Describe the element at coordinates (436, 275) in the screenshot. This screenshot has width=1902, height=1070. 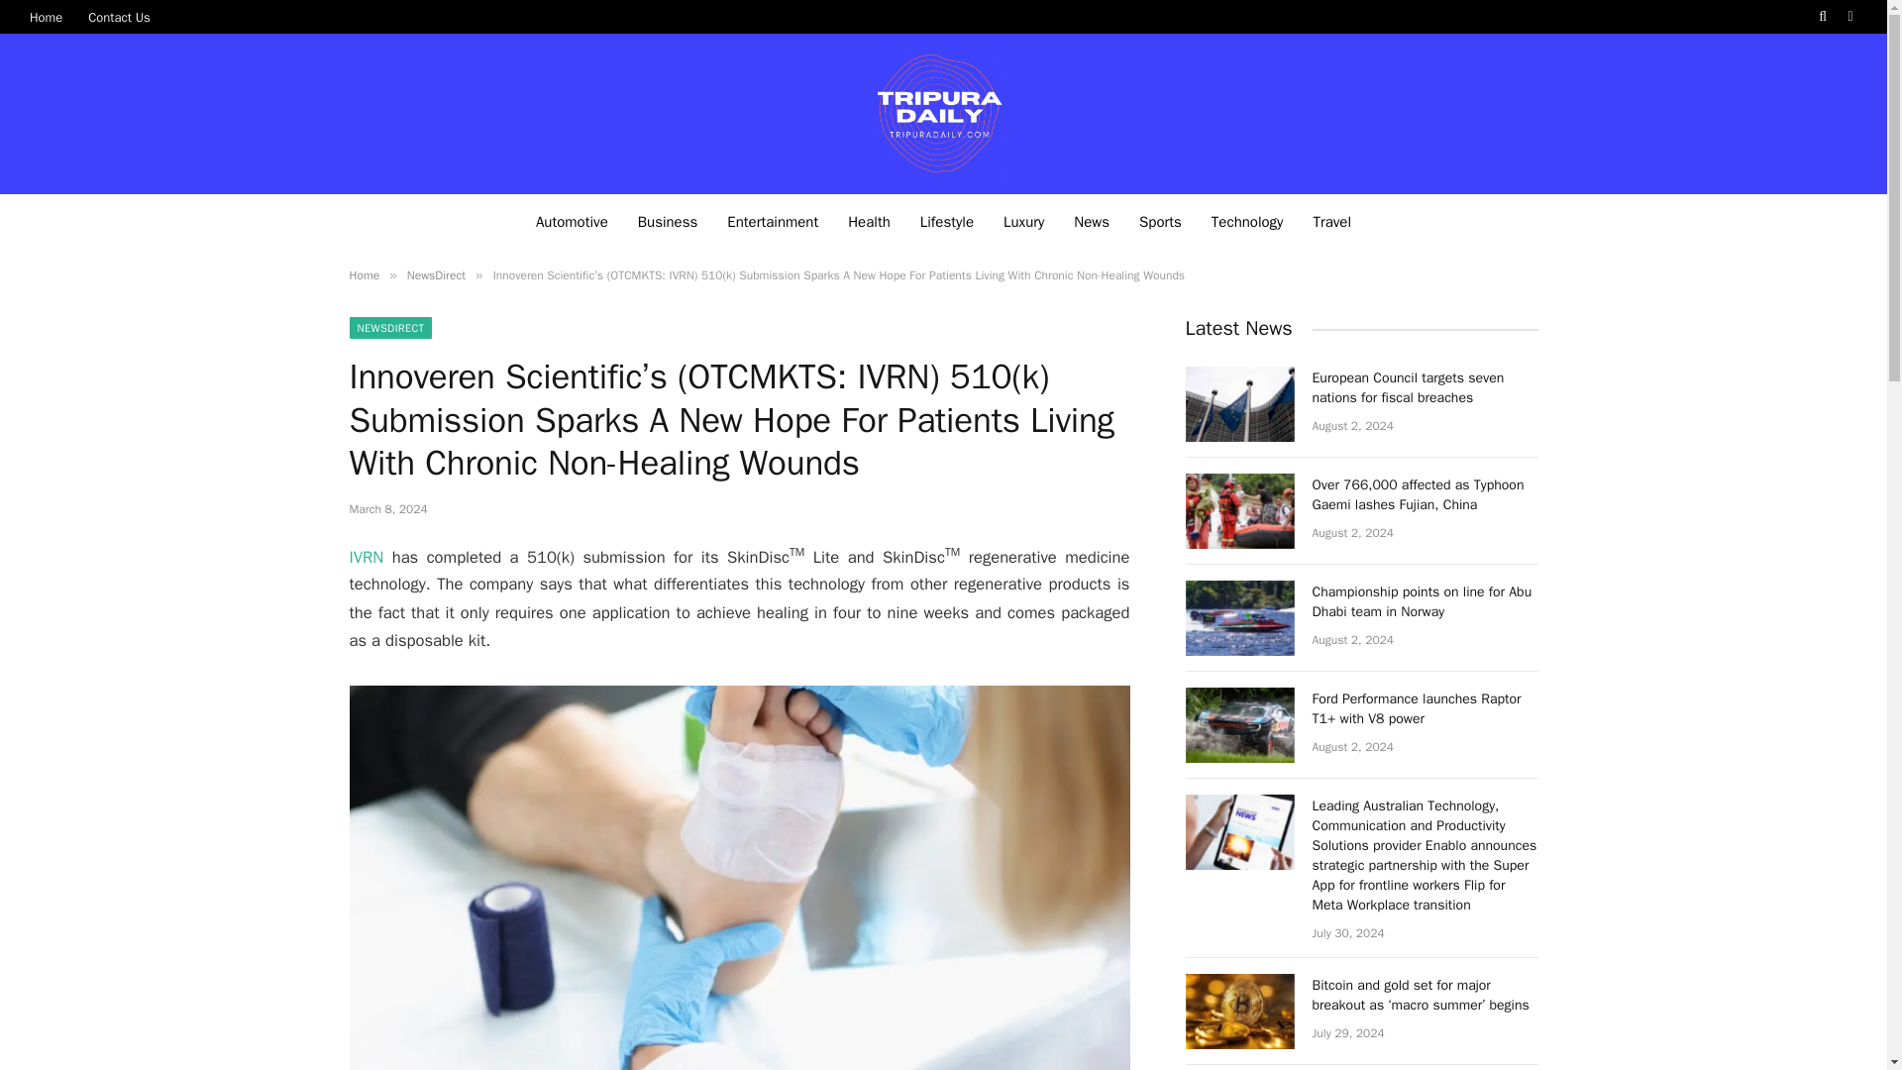
I see `NewsDirect` at that location.